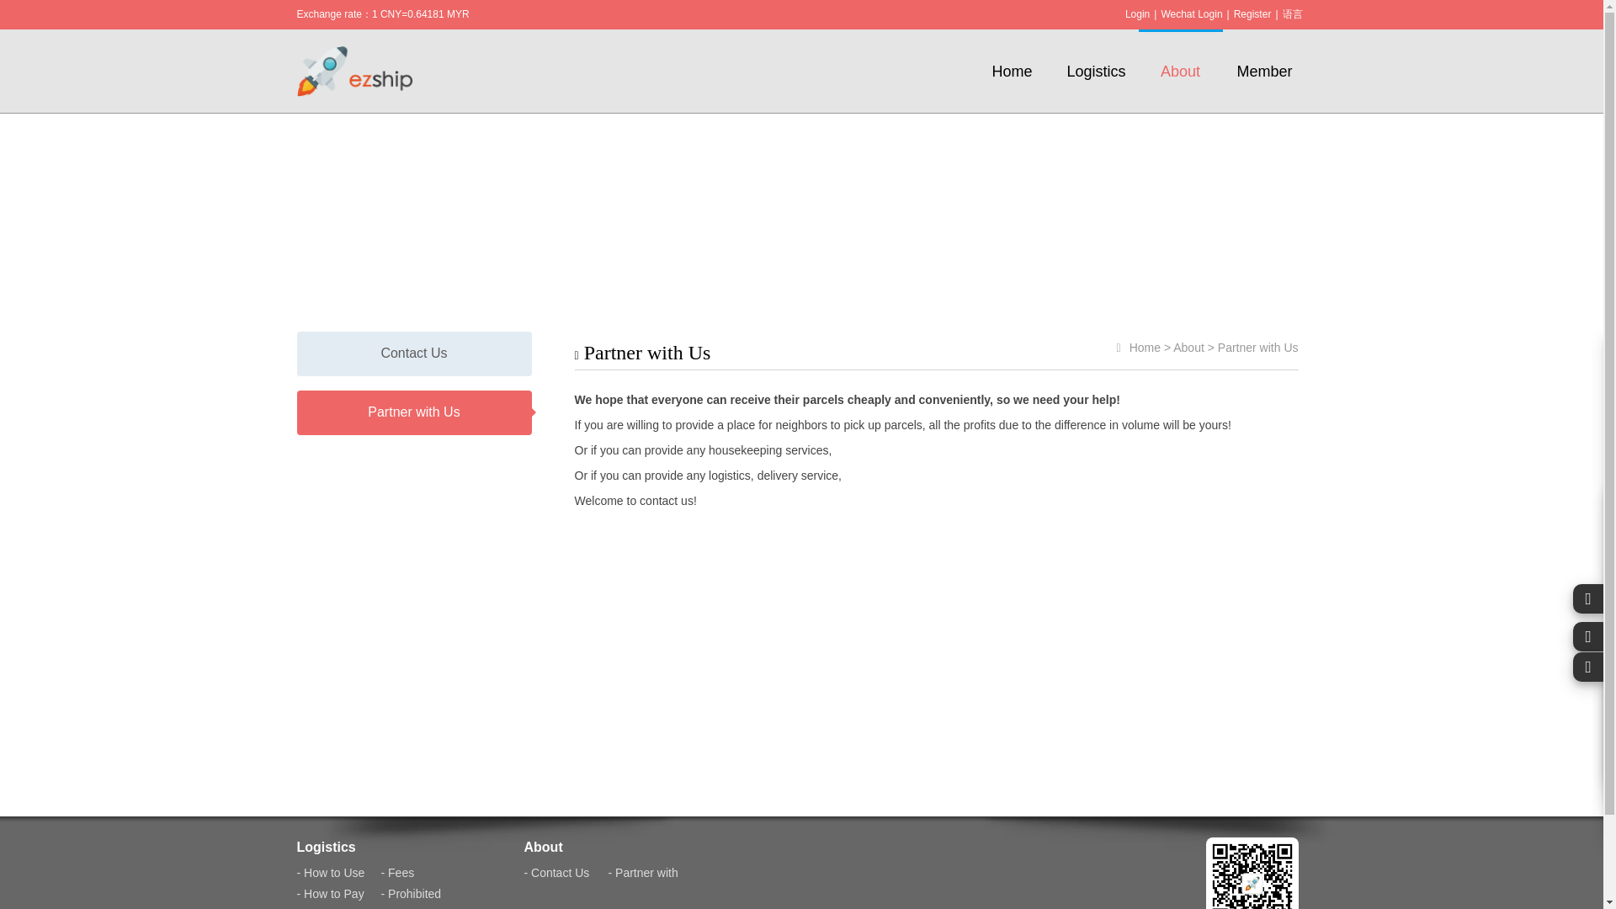 The width and height of the screenshot is (1616, 909). I want to click on Register, so click(1252, 14).